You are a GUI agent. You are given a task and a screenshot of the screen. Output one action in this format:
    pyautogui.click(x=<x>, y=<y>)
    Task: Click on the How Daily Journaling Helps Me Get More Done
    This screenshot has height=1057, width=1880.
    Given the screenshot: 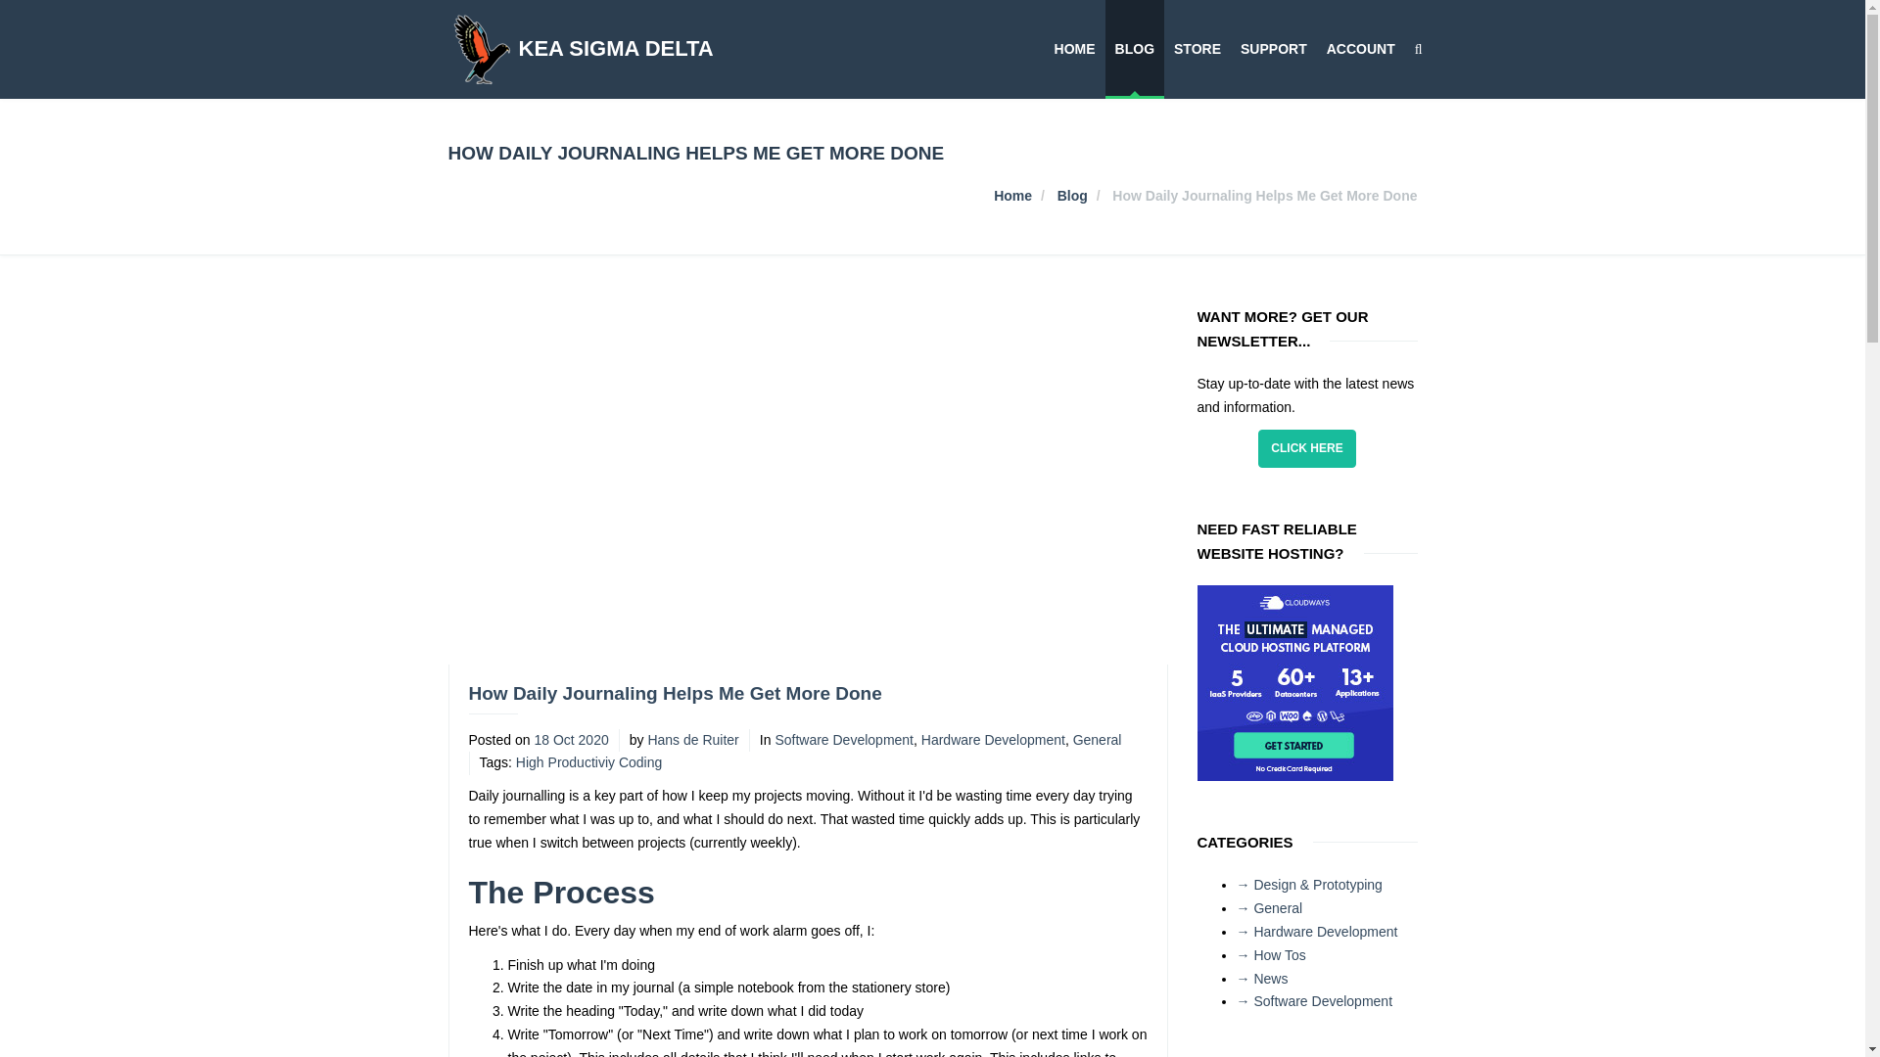 What is the action you would take?
    pyautogui.click(x=675, y=693)
    